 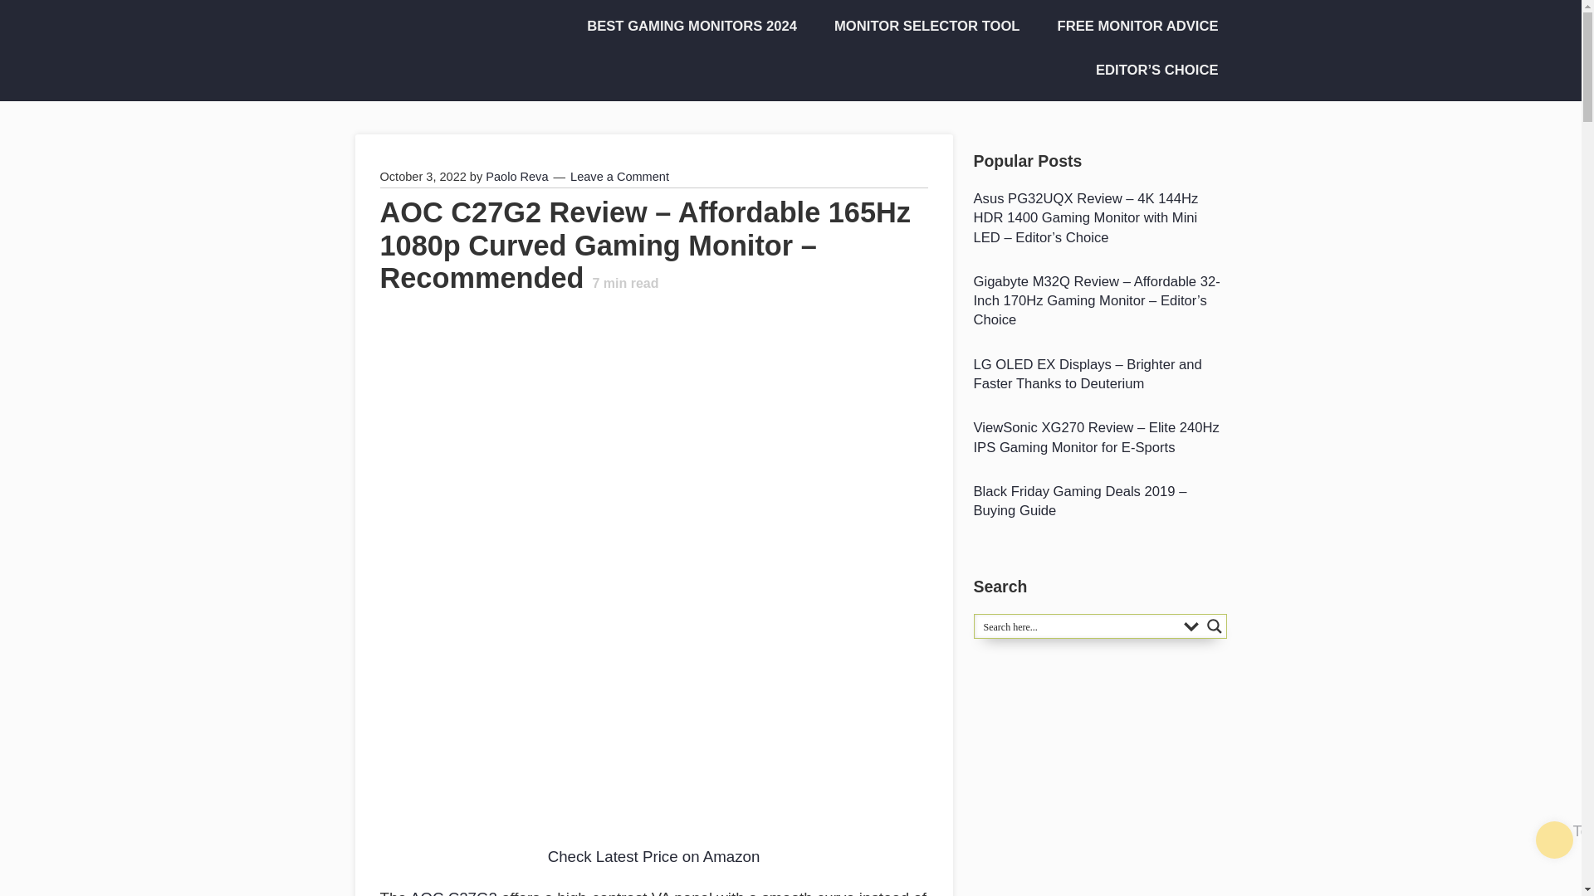 I want to click on FREE MONITOR ADVICE, so click(x=1132, y=27).